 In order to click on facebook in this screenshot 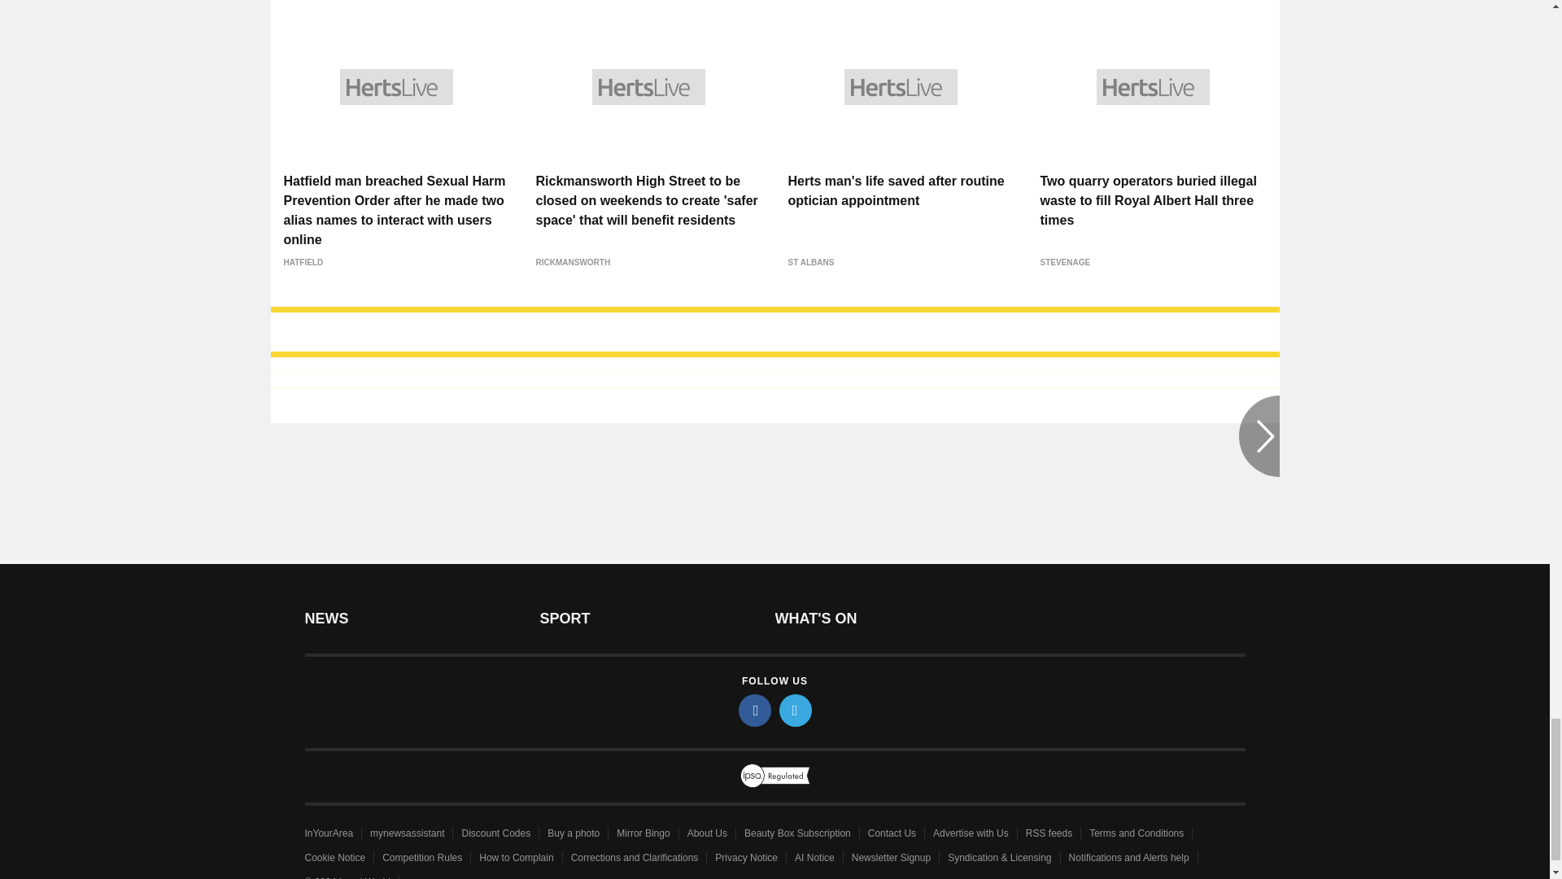, I will do `click(755, 711)`.